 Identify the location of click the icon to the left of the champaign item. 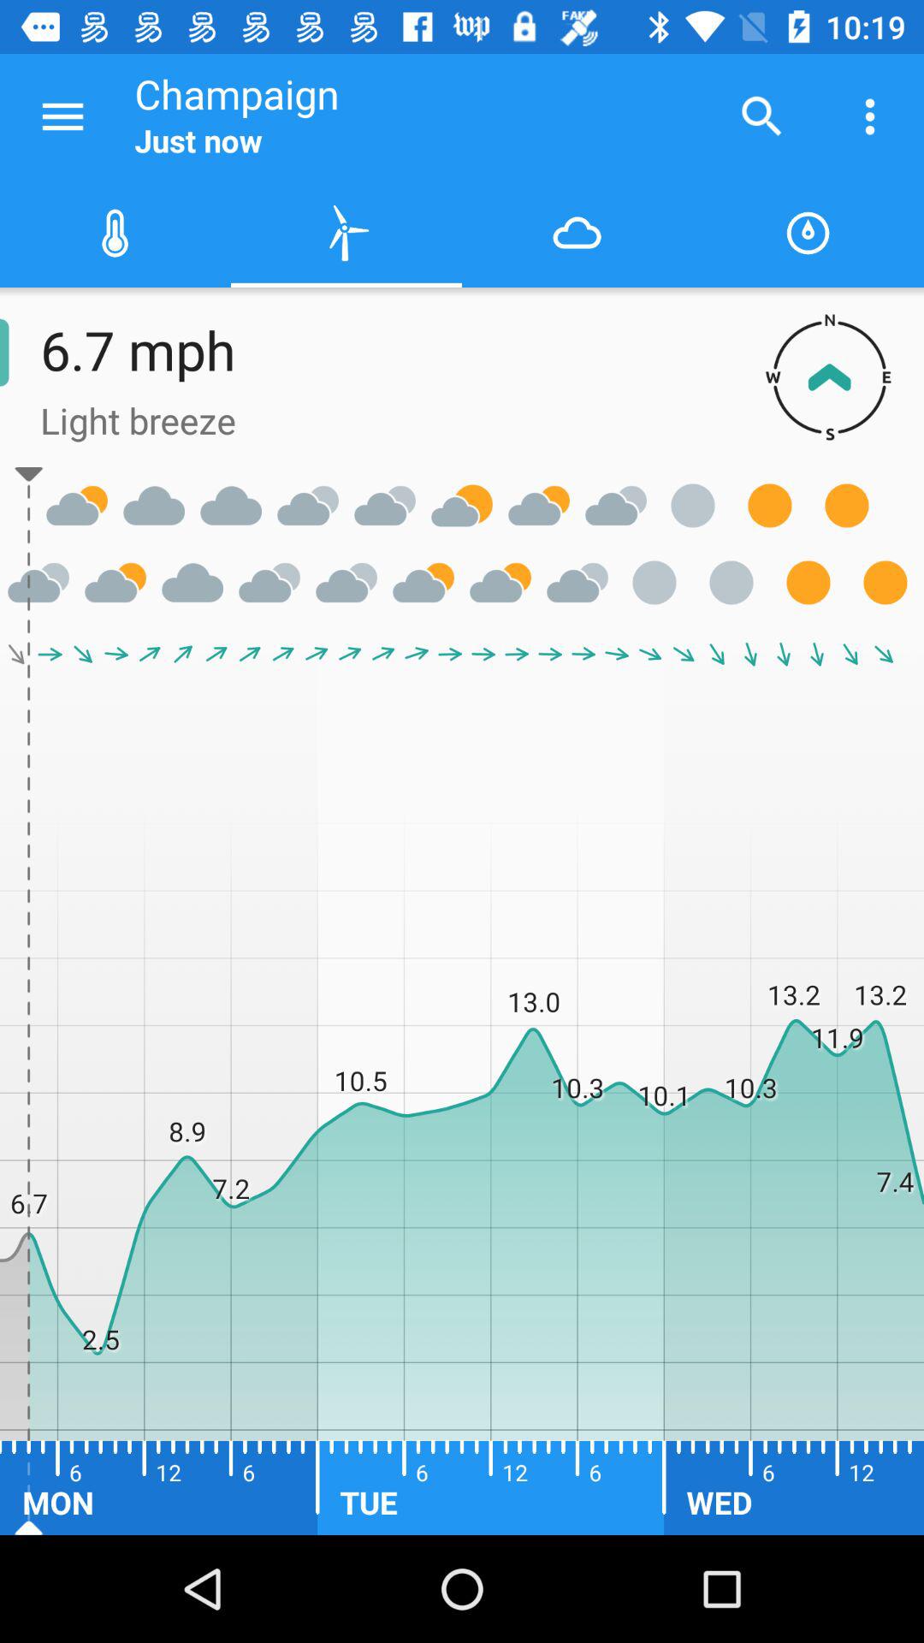
(62, 116).